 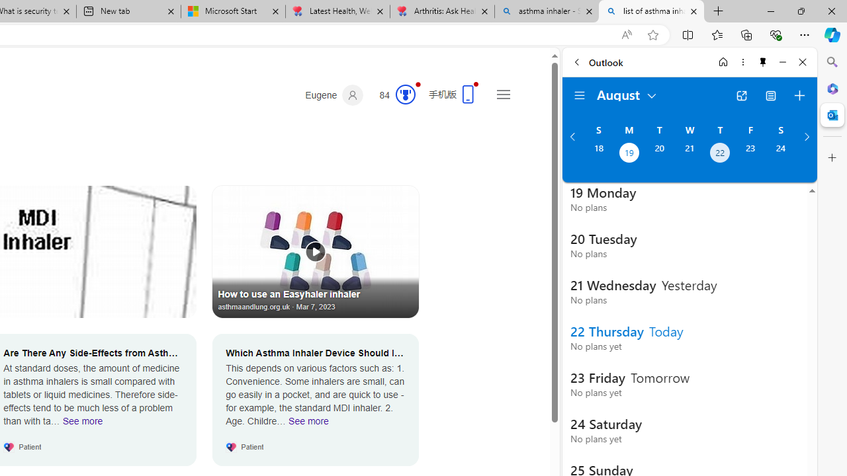 I want to click on Eugene, so click(x=334, y=95).